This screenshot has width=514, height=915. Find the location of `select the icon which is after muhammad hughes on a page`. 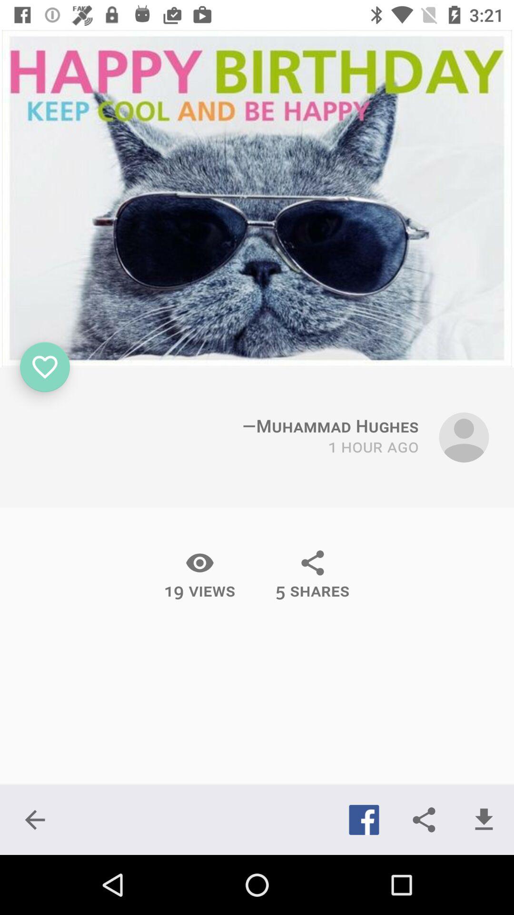

select the icon which is after muhammad hughes on a page is located at coordinates (464, 437).